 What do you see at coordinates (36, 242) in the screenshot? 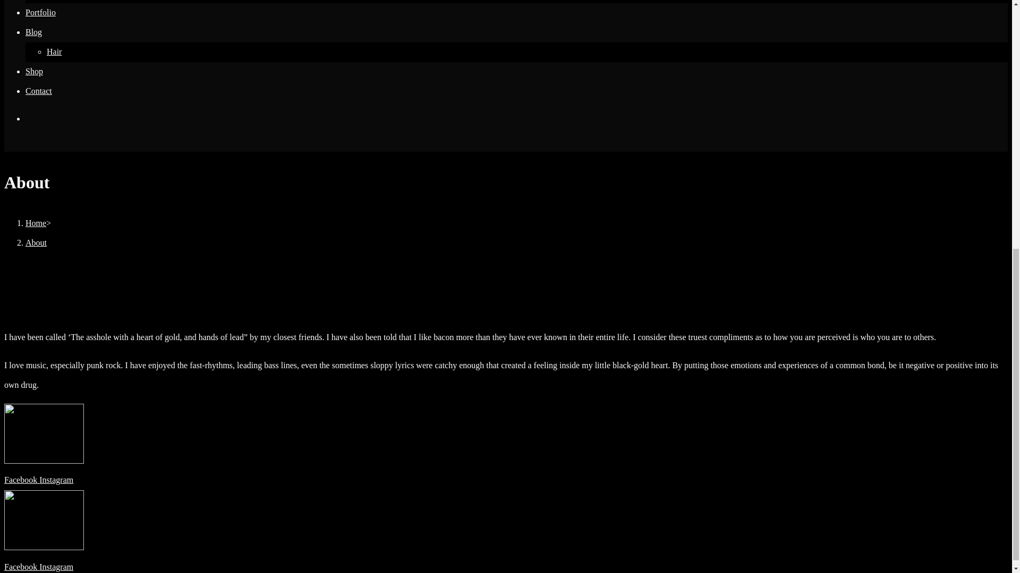
I see `About` at bounding box center [36, 242].